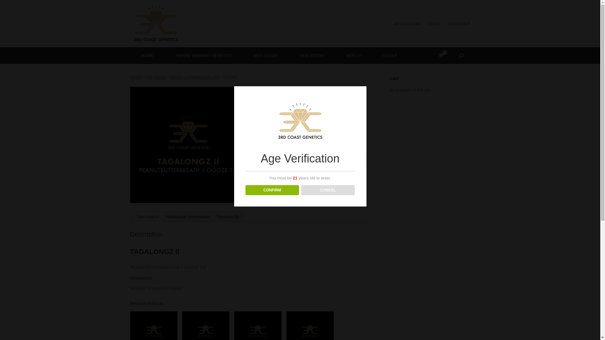 The height and width of the screenshot is (340, 605). Describe the element at coordinates (408, 24) in the screenshot. I see `MY ACCOUNT` at that location.